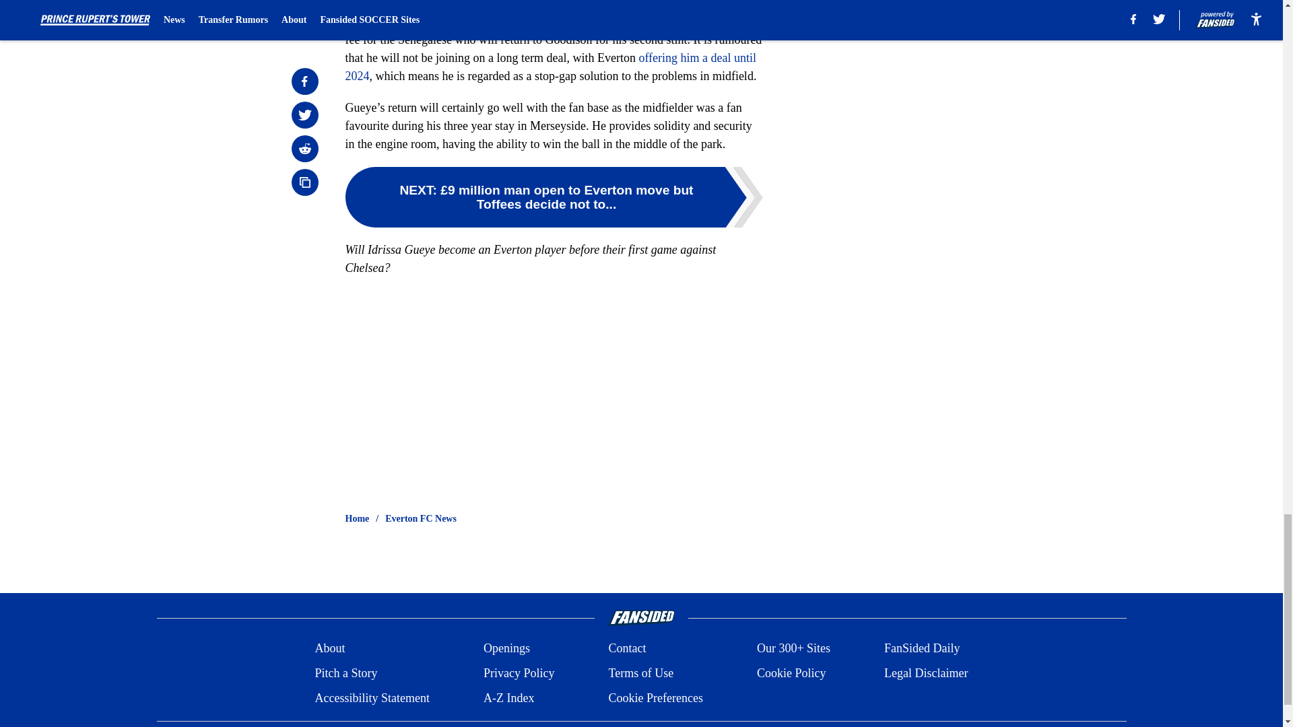 This screenshot has width=1293, height=727. Describe the element at coordinates (372, 697) in the screenshot. I see `Accessibility Statement` at that location.